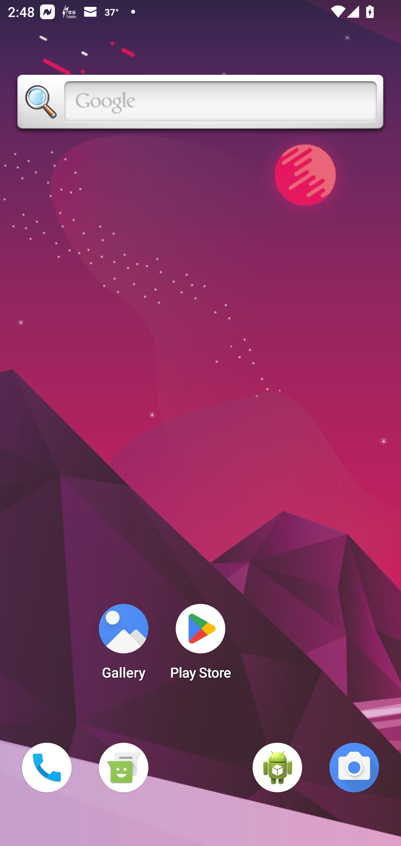  I want to click on Gallery, so click(123, 645).